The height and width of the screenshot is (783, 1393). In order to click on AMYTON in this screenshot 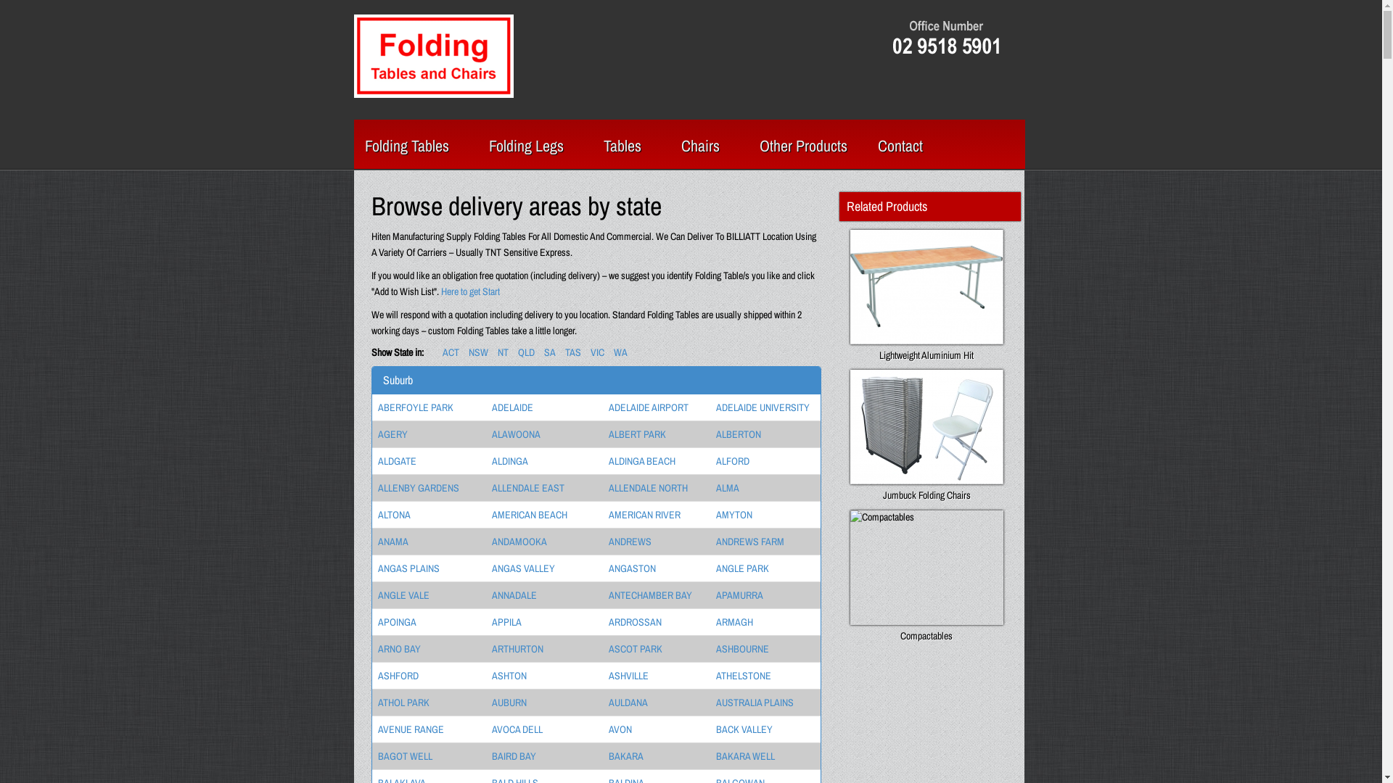, I will do `click(734, 515)`.